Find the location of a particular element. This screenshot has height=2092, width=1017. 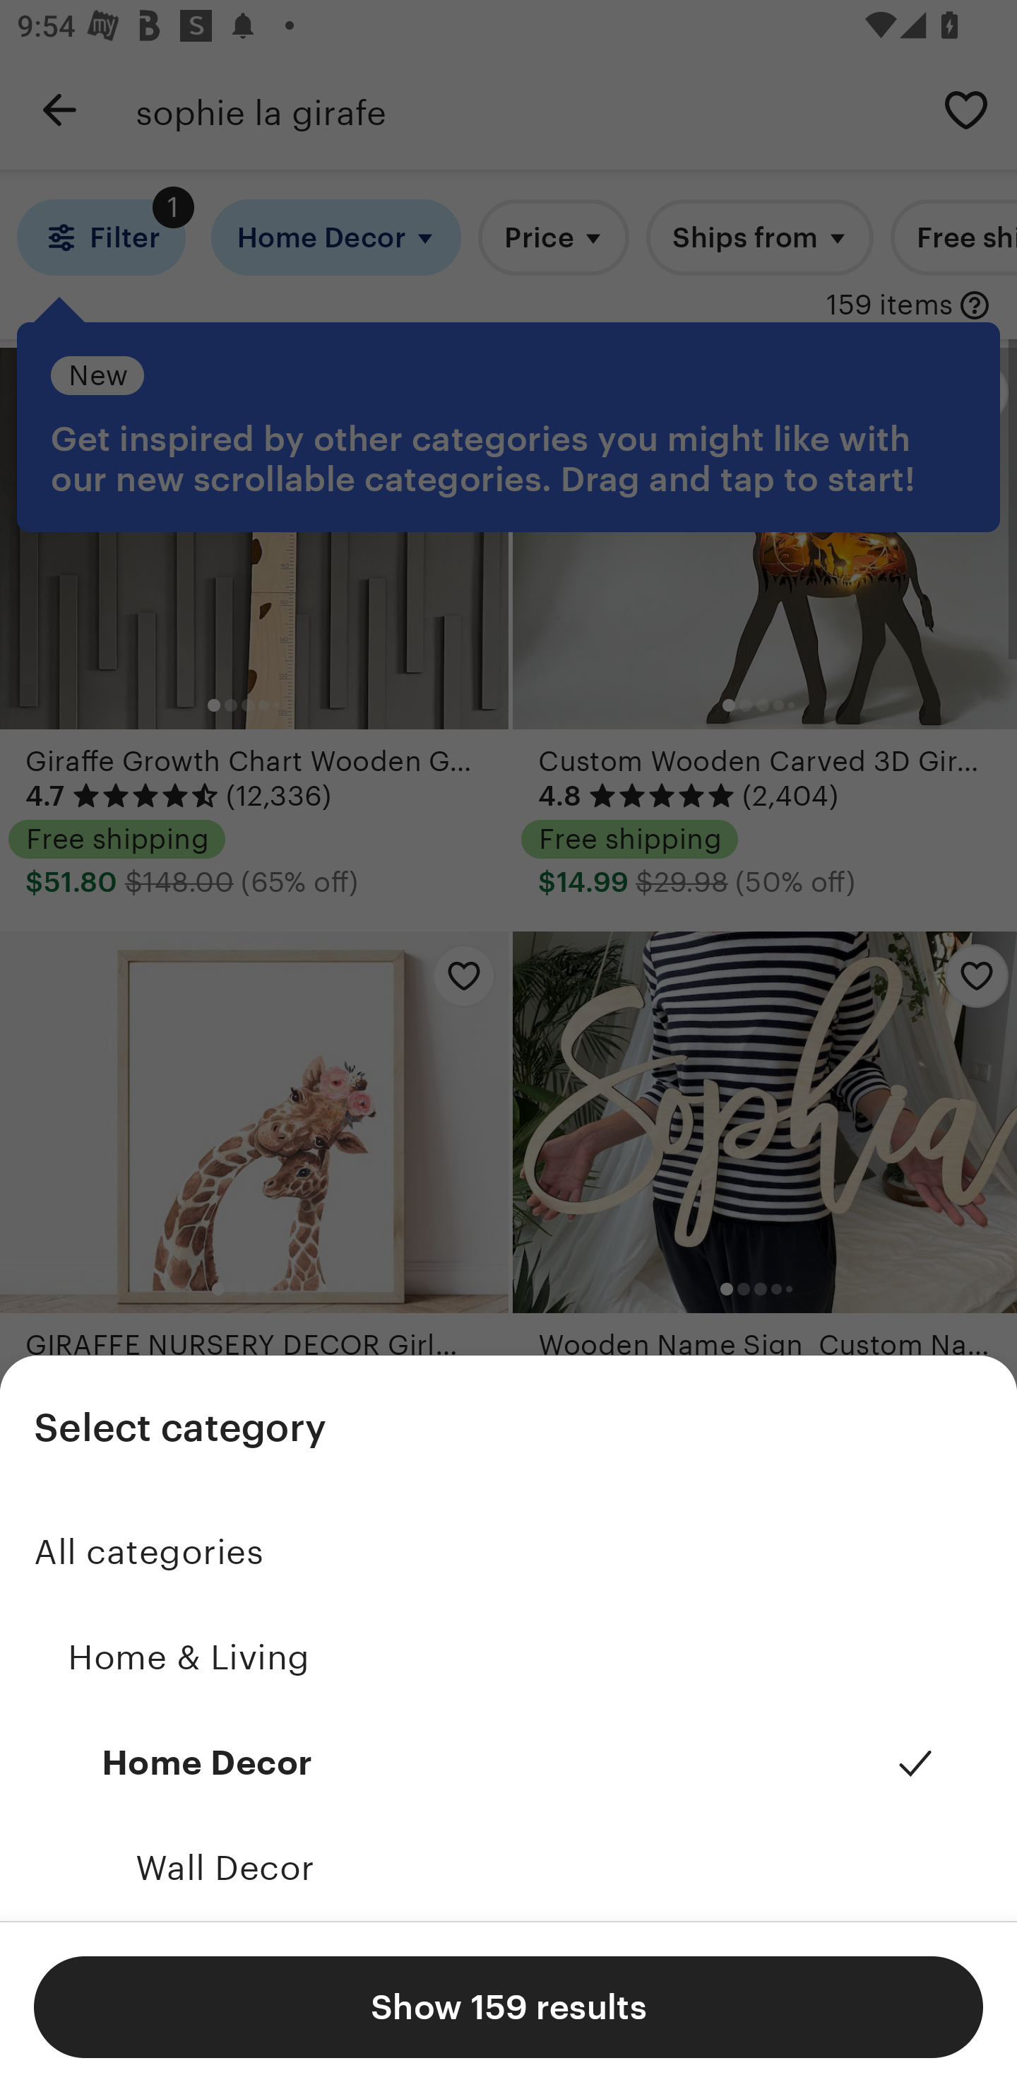

Show 159 results is located at coordinates (509, 2007).